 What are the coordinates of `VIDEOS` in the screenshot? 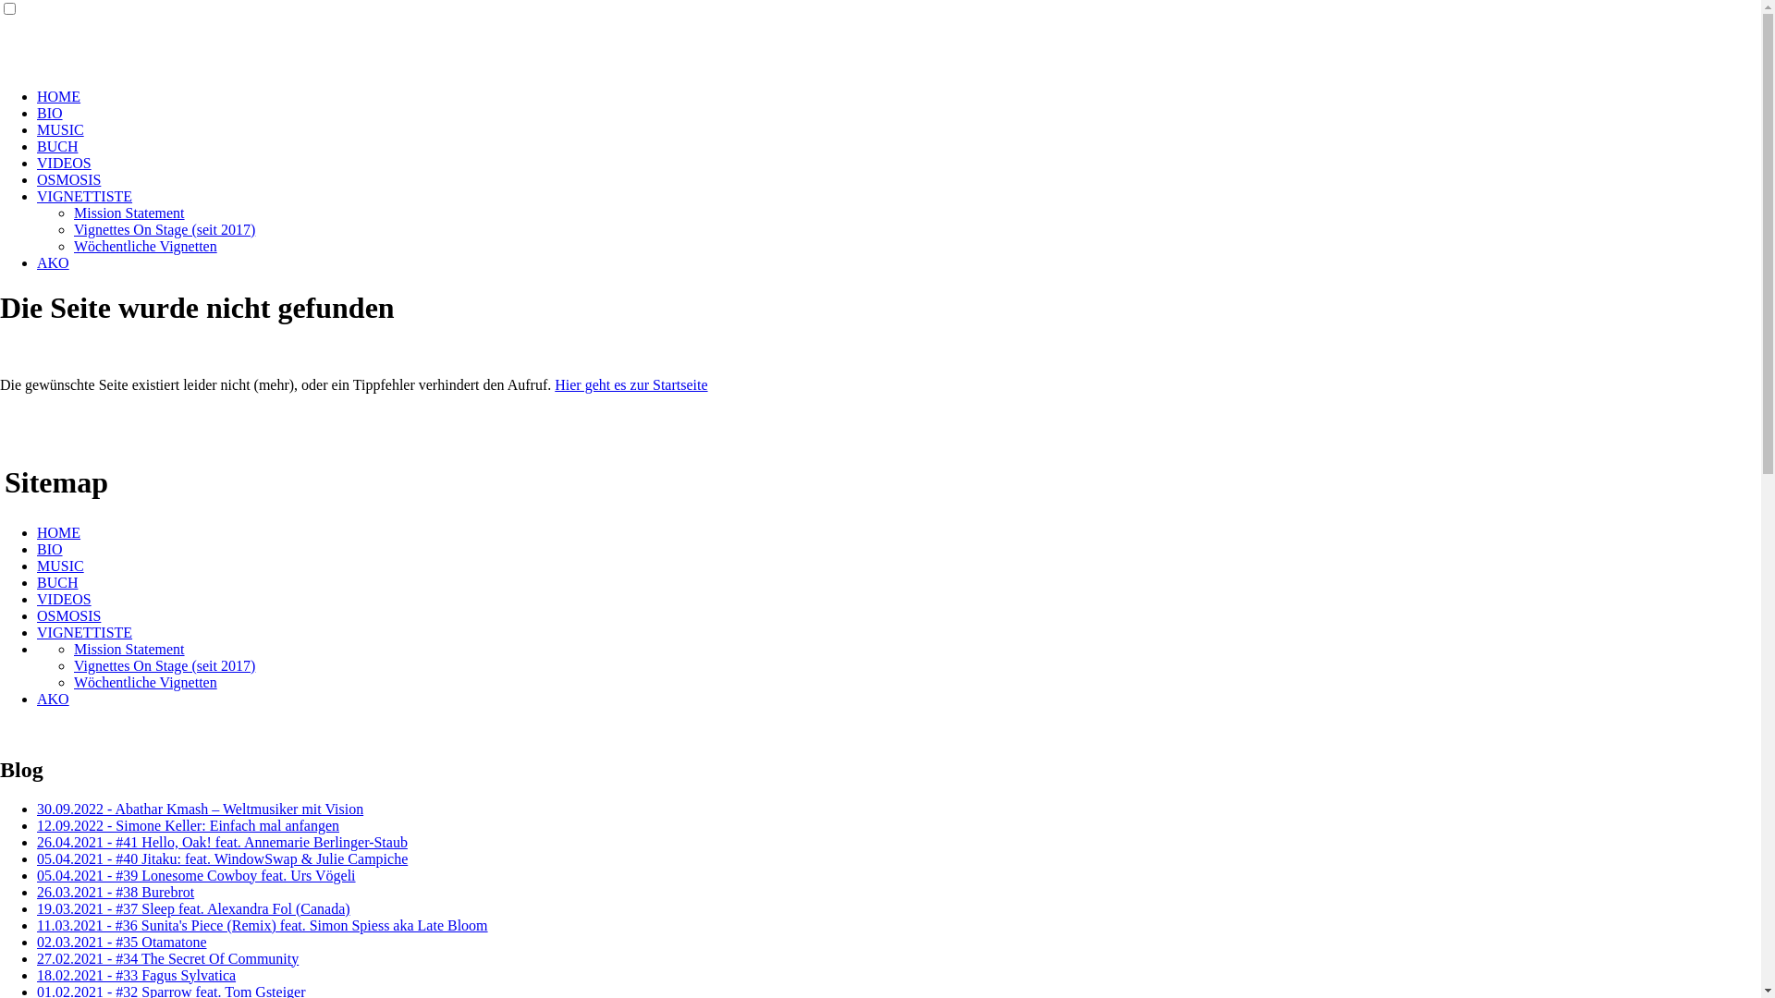 It's located at (65, 163).